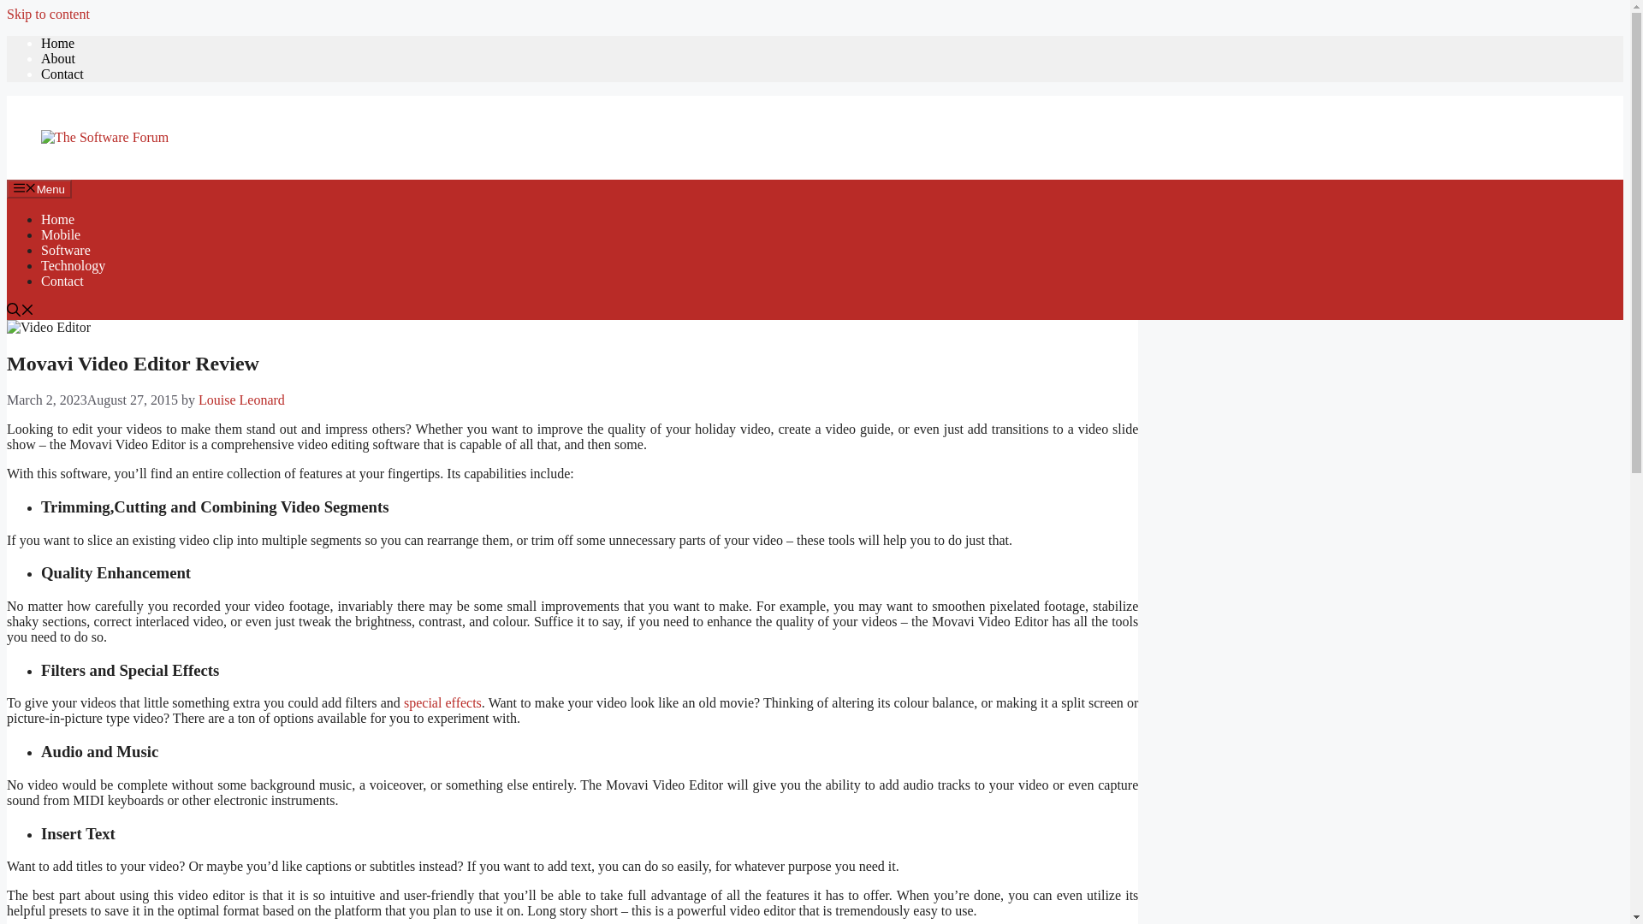 The width and height of the screenshot is (1643, 924). Describe the element at coordinates (58, 58) in the screenshot. I see `About` at that location.